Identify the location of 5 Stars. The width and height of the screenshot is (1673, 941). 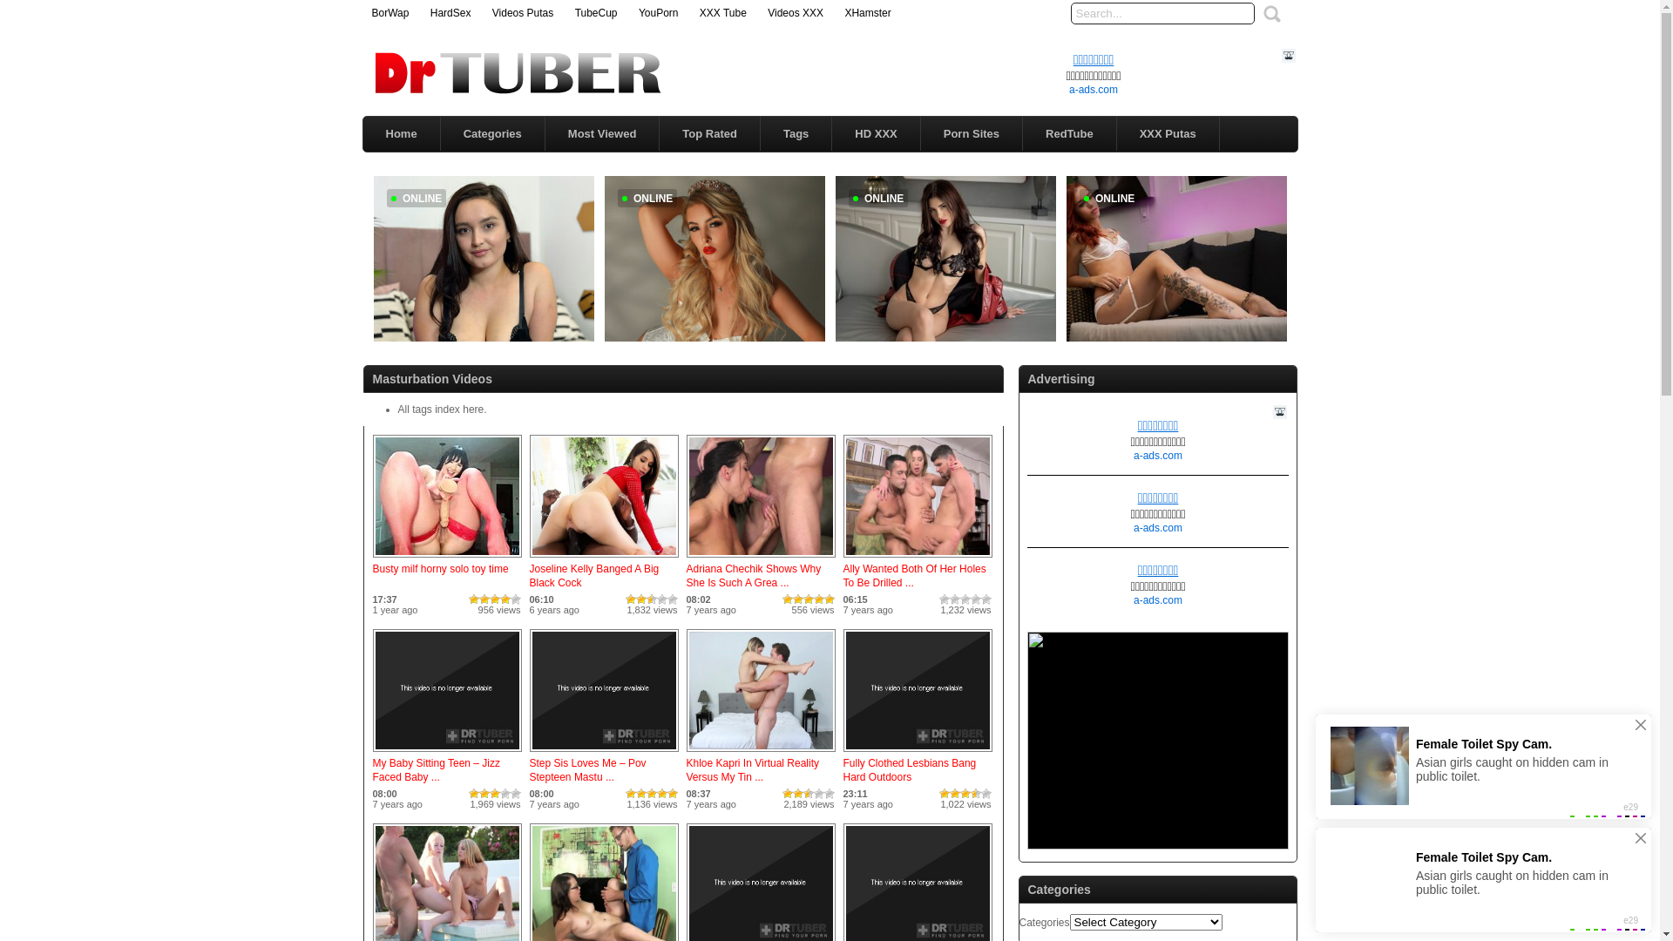
(516, 793).